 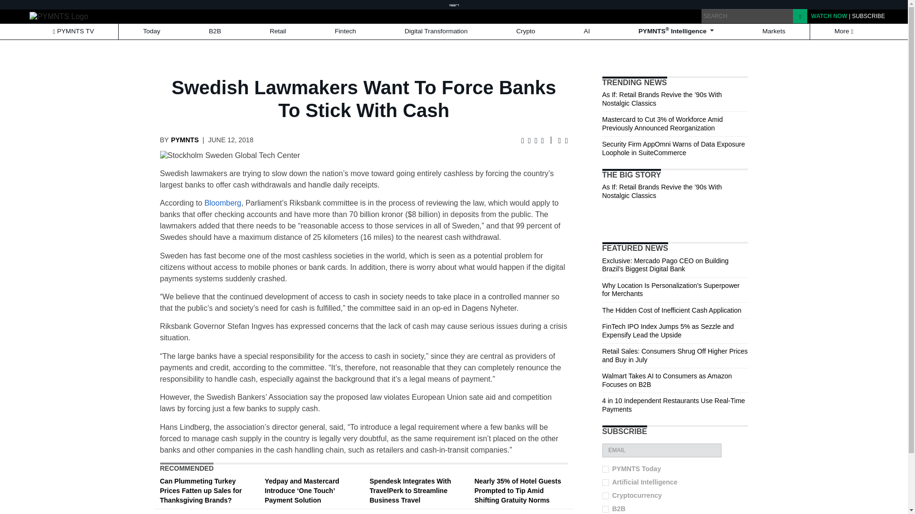 I want to click on 1, so click(x=605, y=482).